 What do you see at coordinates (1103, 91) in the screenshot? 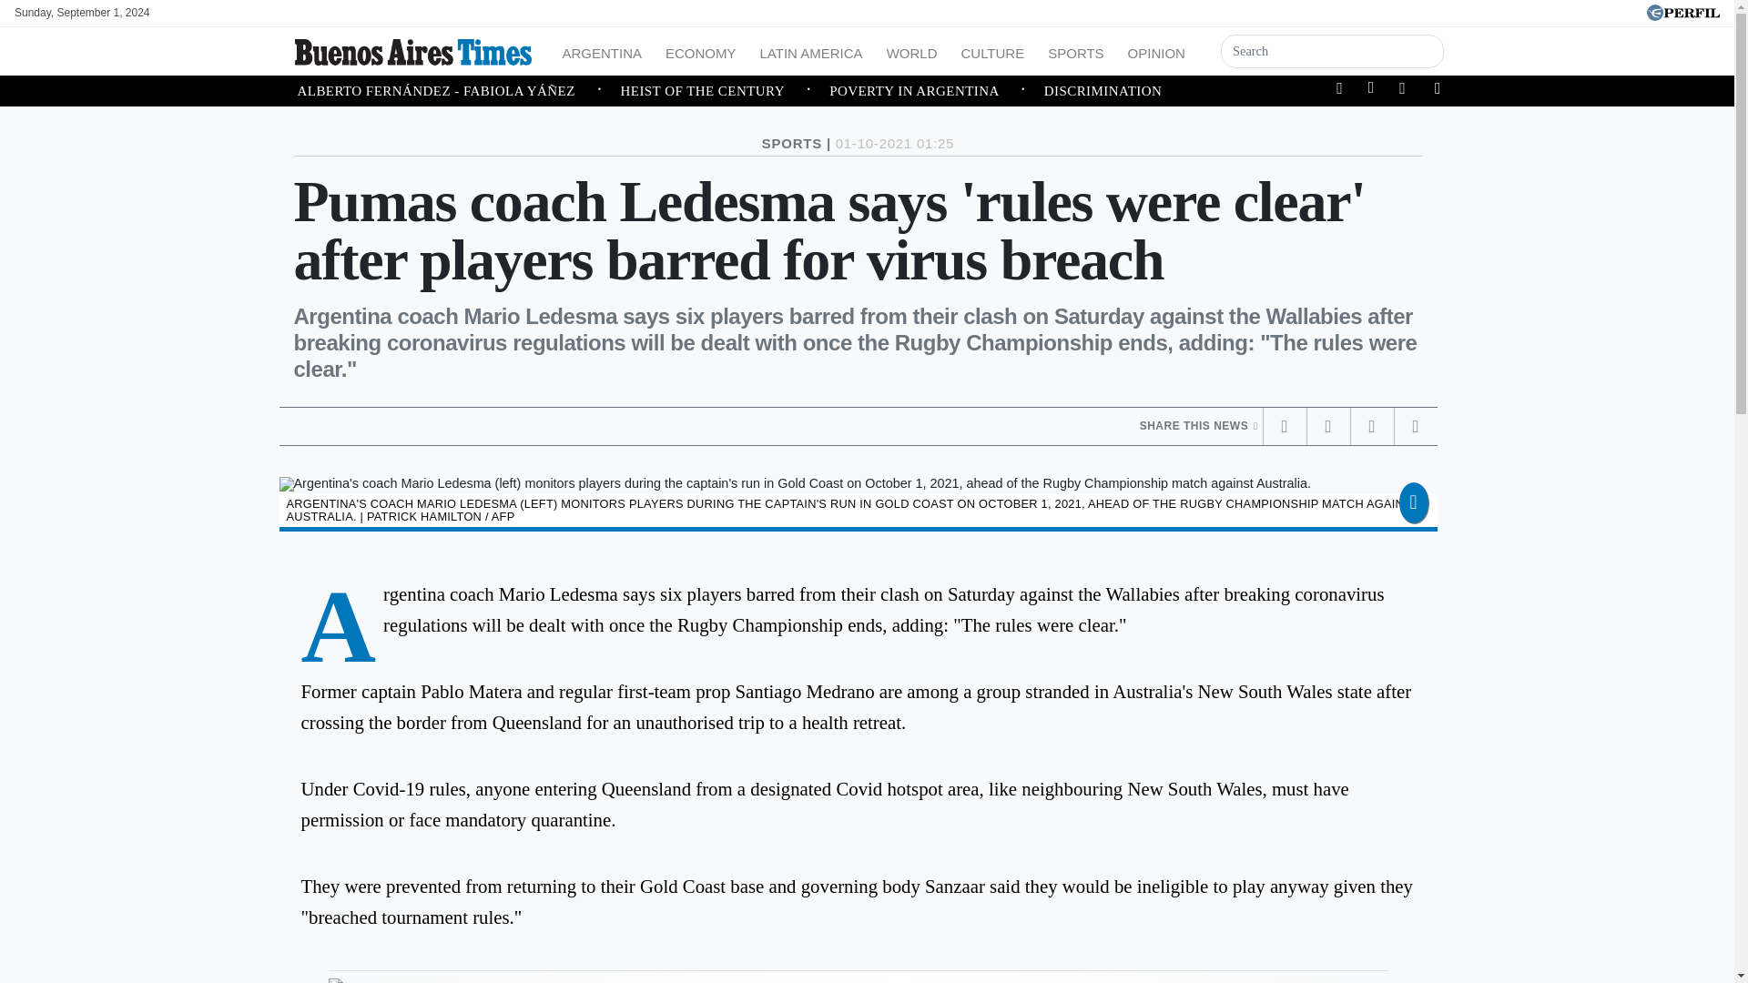
I see `DISCRIMINATION` at bounding box center [1103, 91].